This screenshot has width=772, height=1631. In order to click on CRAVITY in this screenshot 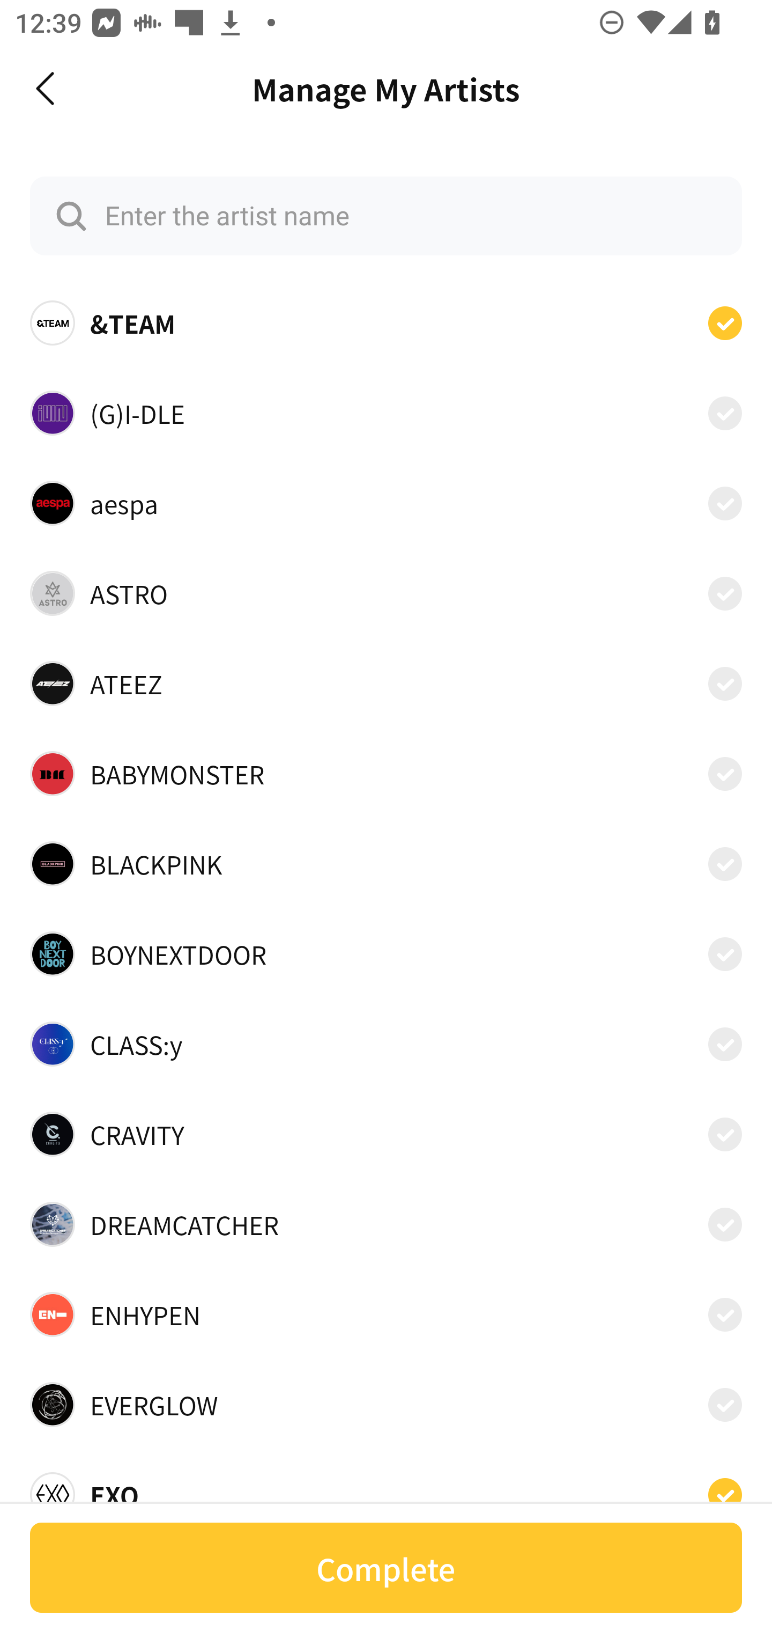, I will do `click(386, 1134)`.